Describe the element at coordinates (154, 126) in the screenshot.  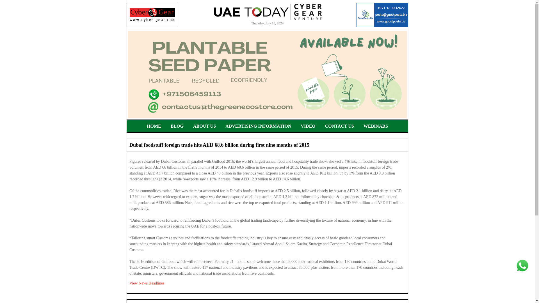
I see `HOME` at that location.